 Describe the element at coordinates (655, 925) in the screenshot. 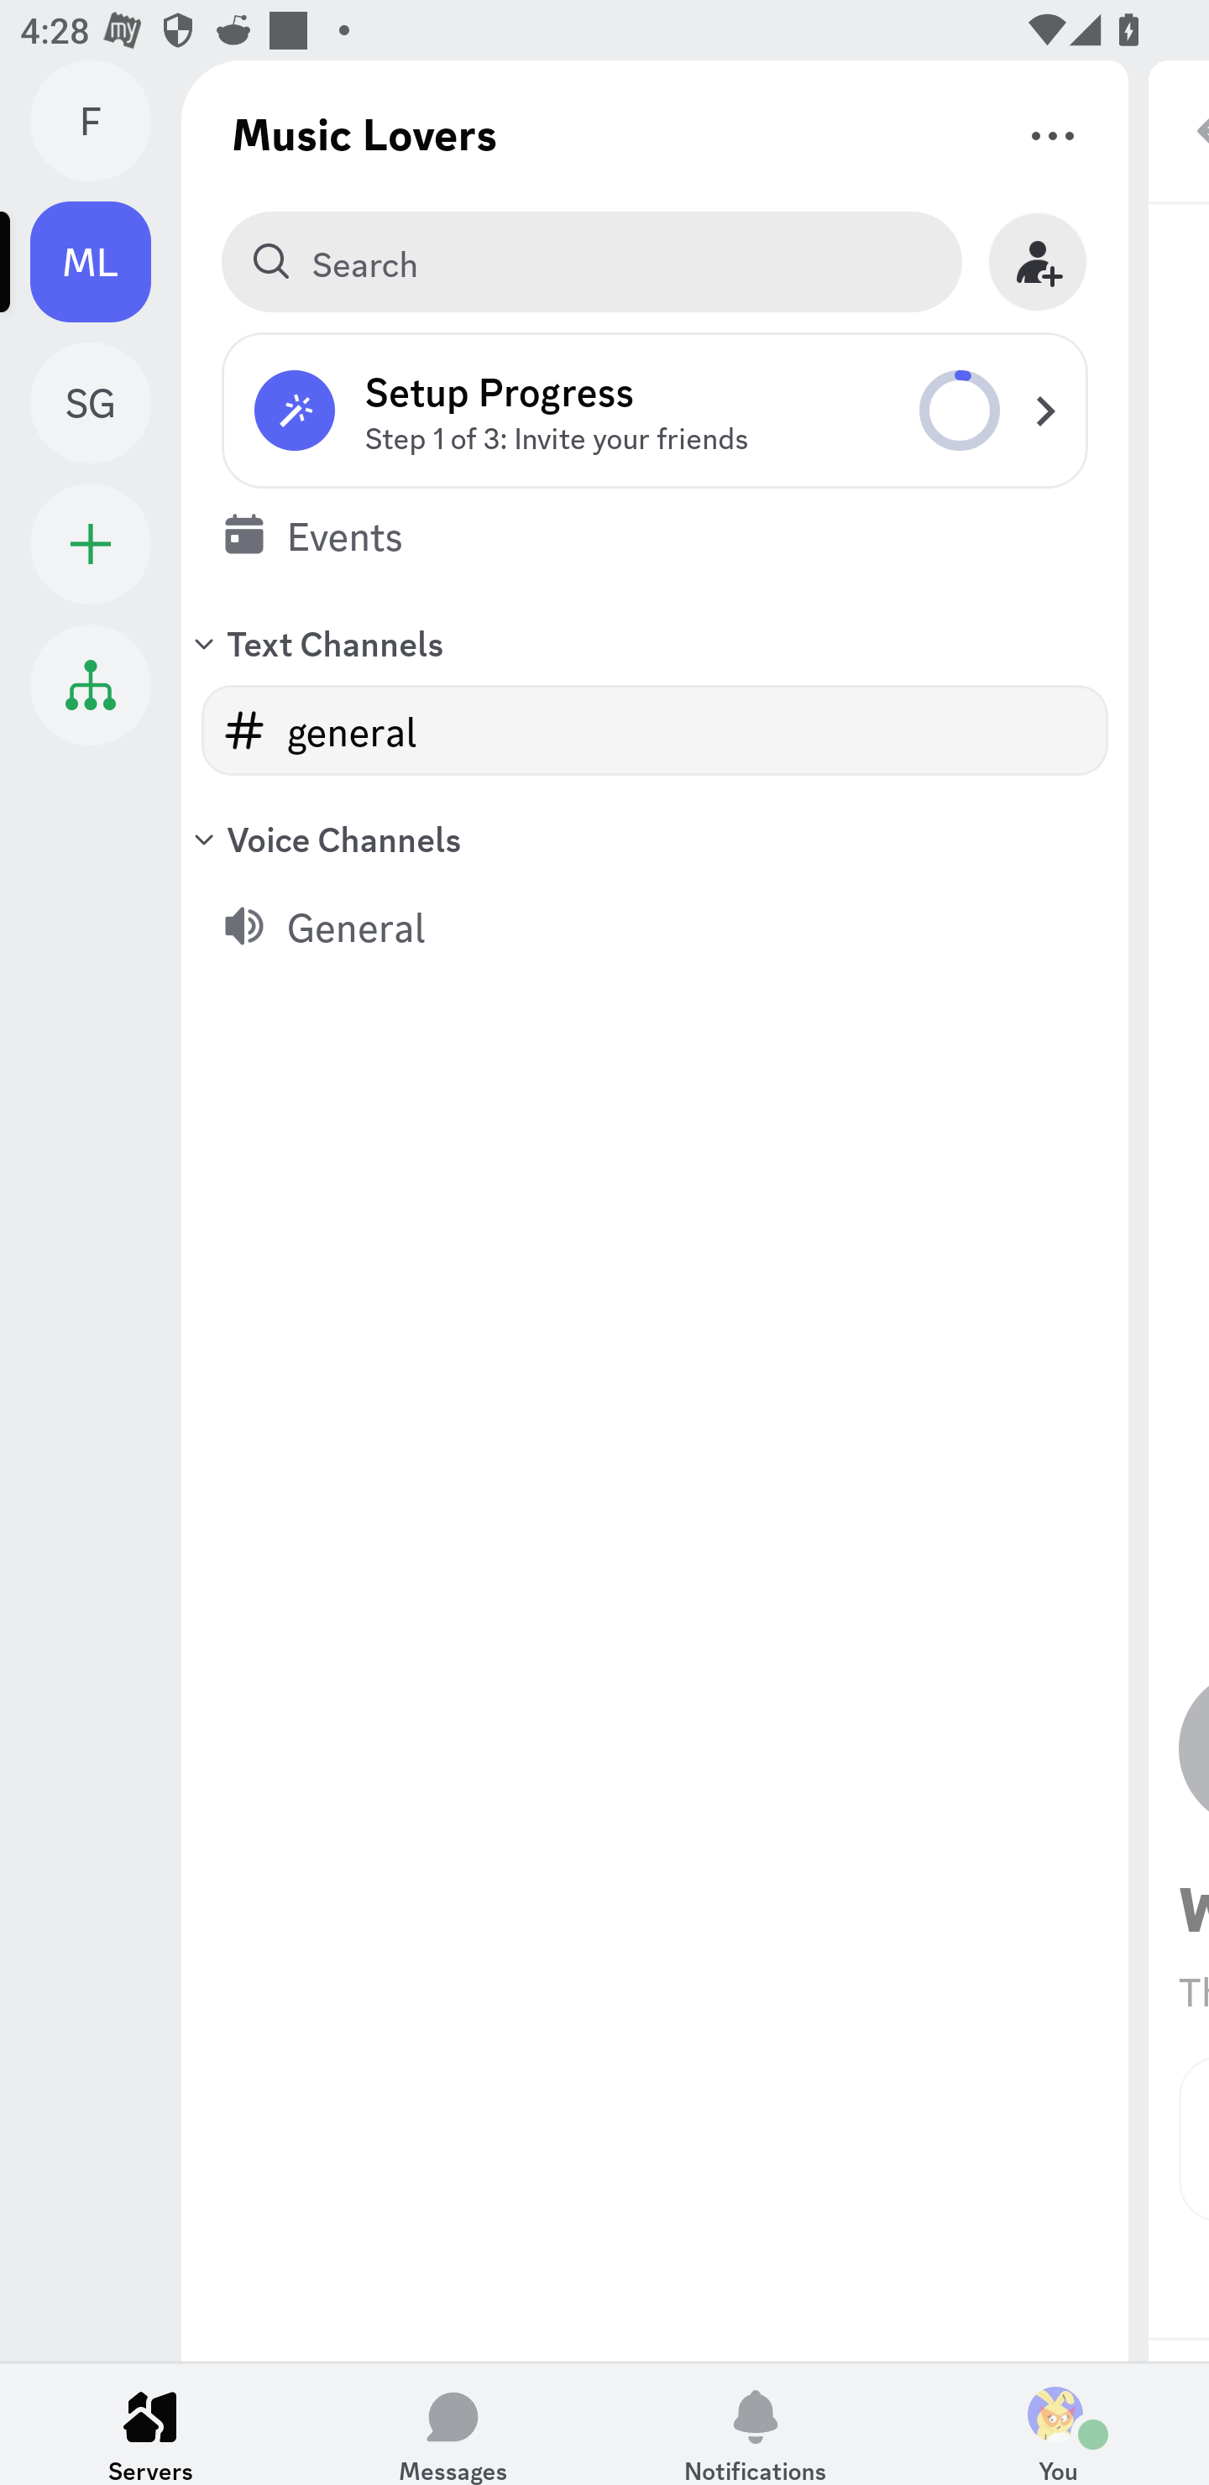

I see `General (voice channel), 0 users General` at that location.